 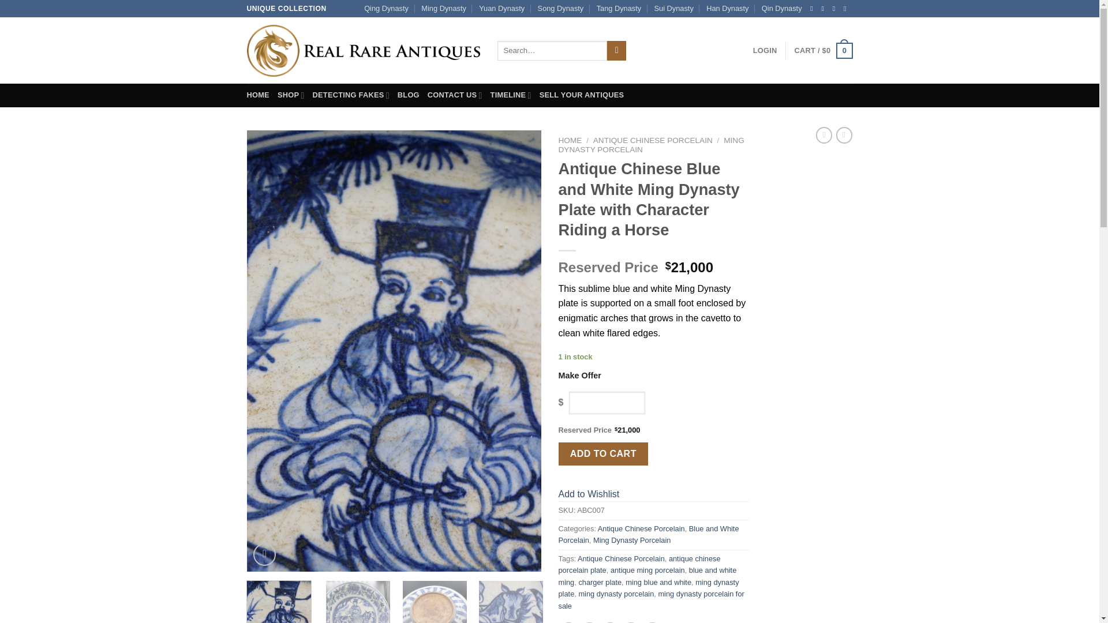 I want to click on Tang Dynasty, so click(x=619, y=9).